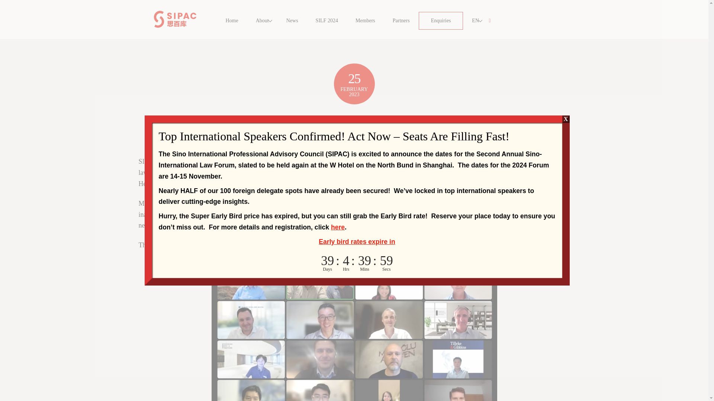  What do you see at coordinates (354, 21) in the screenshot?
I see `Early bird rates expire in` at bounding box center [354, 21].